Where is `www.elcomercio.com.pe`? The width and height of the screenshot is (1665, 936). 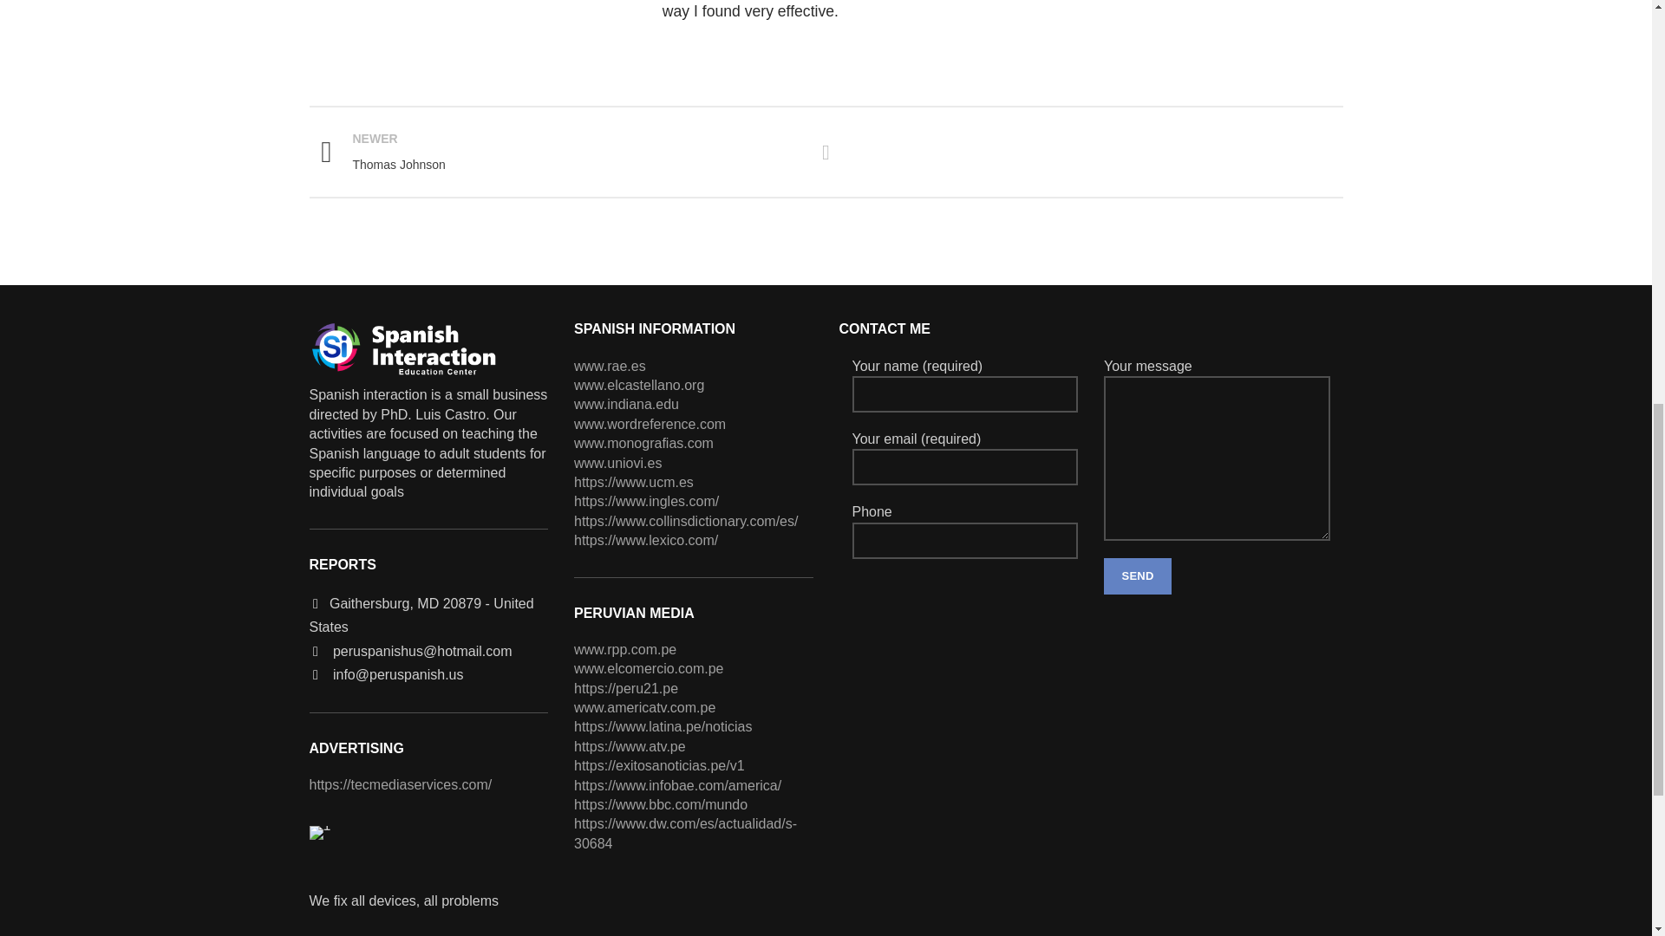
www.elcomercio.com.pe is located at coordinates (649, 667).